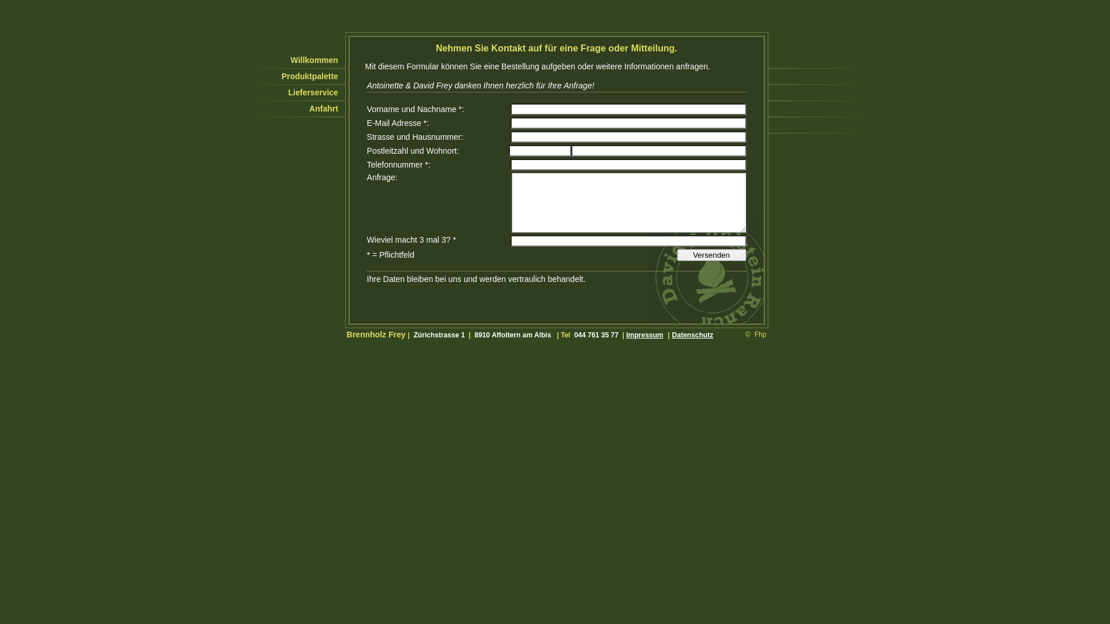  Describe the element at coordinates (693, 335) in the screenshot. I see `Datenschutz` at that location.